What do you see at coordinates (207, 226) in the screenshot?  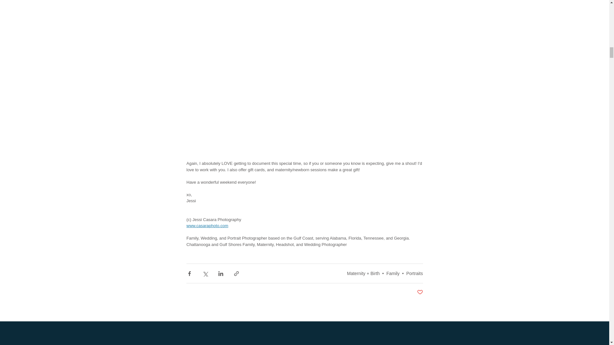 I see `www.casaraphoto.com` at bounding box center [207, 226].